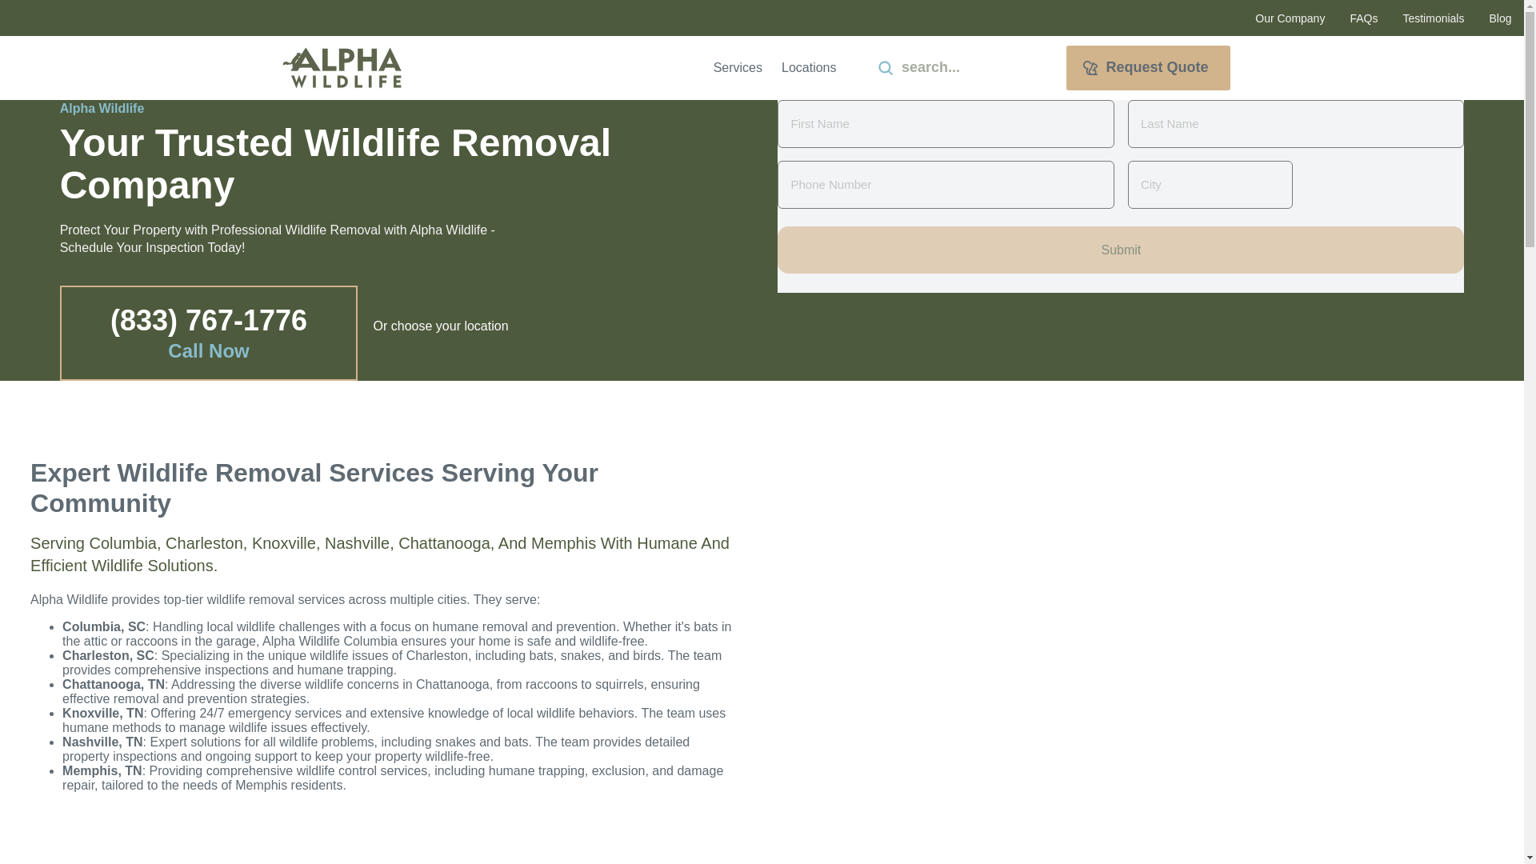 The image size is (1536, 864). What do you see at coordinates (1147, 68) in the screenshot?
I see `Request Quote` at bounding box center [1147, 68].